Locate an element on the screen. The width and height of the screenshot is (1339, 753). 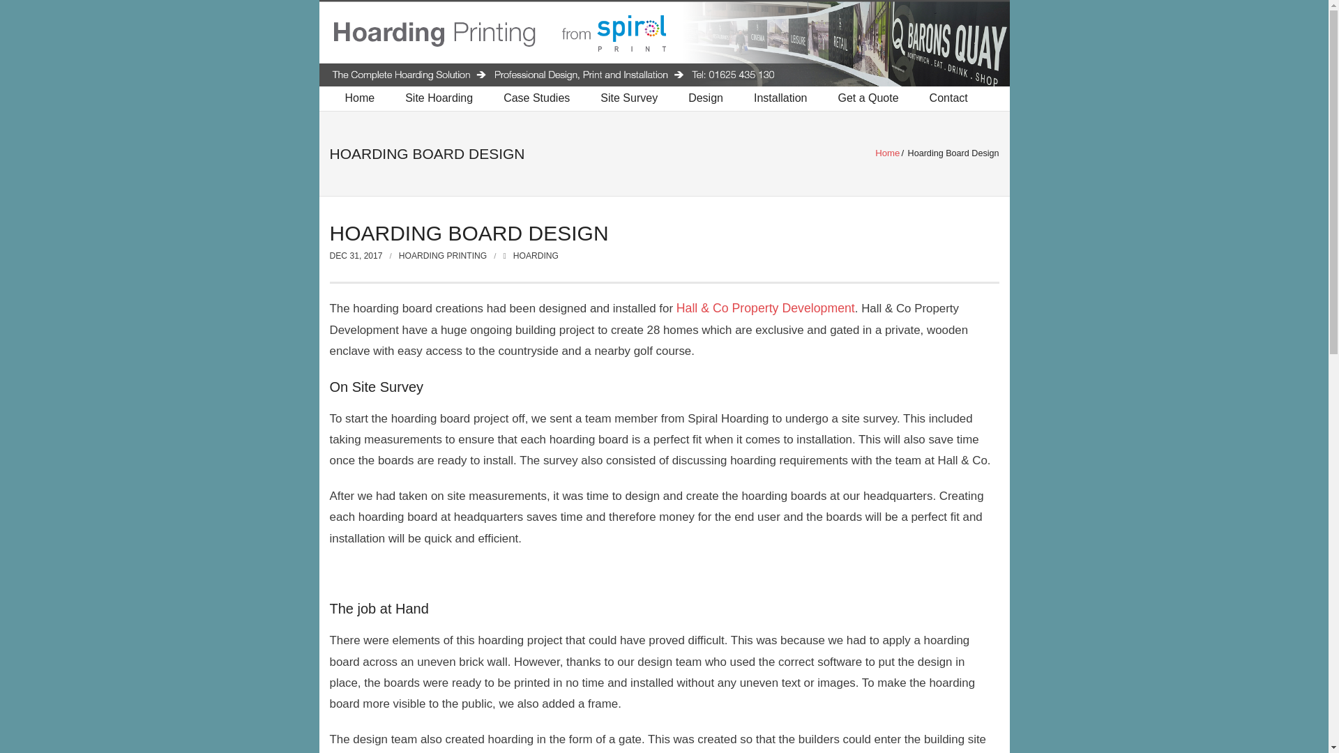
Hoarding Board Design is located at coordinates (356, 255).